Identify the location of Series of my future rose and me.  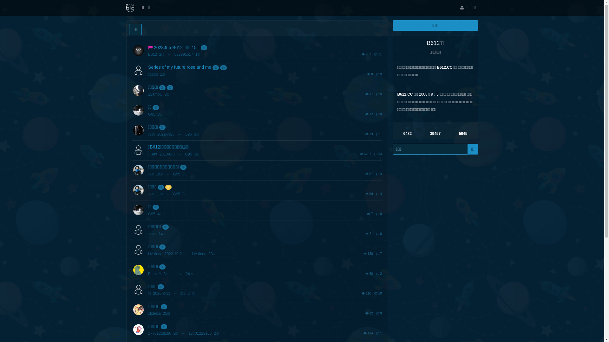
(180, 67).